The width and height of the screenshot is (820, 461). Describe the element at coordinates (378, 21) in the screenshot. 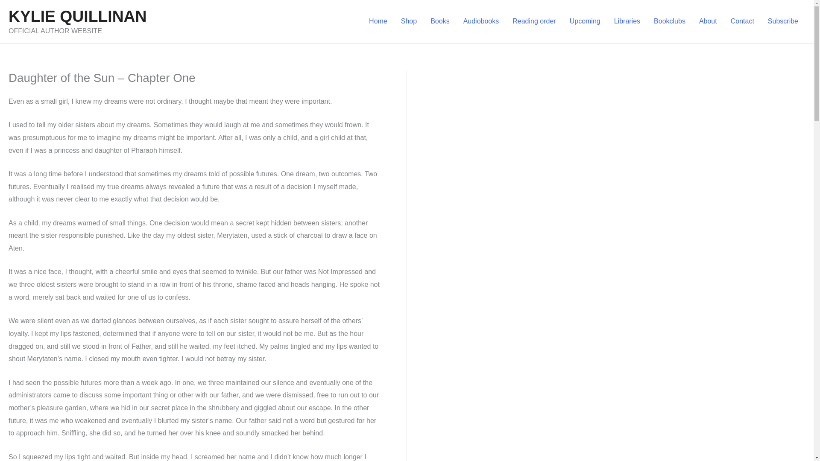

I see `Home` at that location.